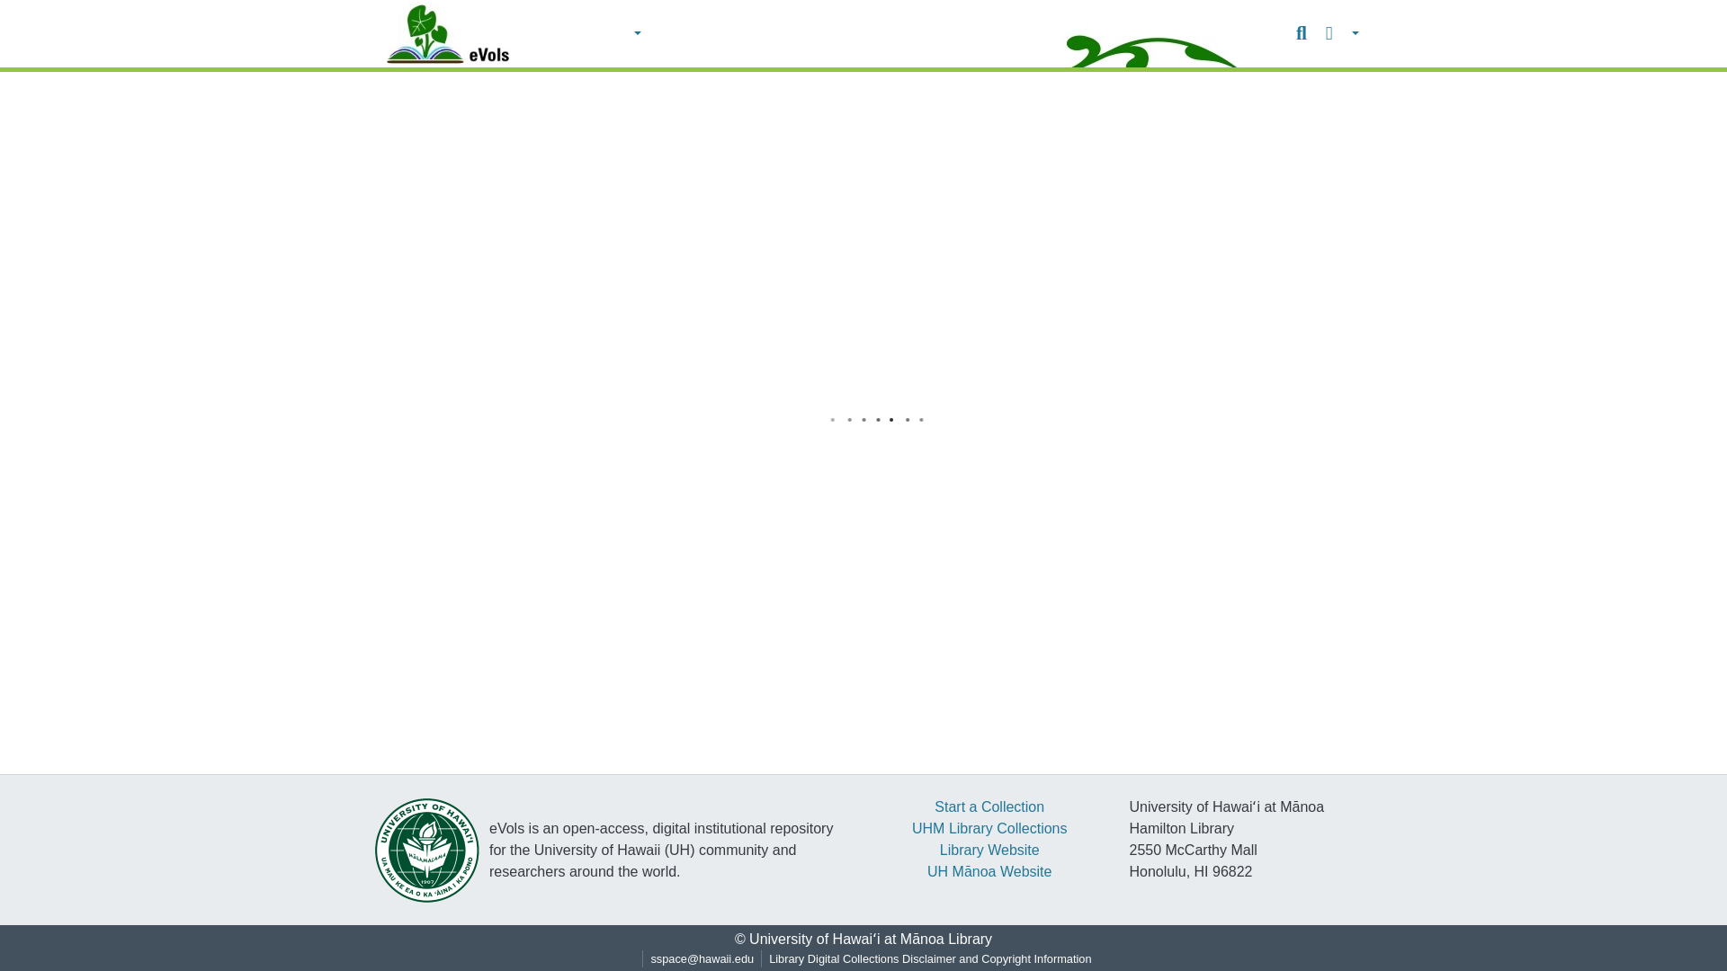 Image resolution: width=1727 pixels, height=971 pixels. Describe the element at coordinates (989, 806) in the screenshot. I see `Start a Collection` at that location.